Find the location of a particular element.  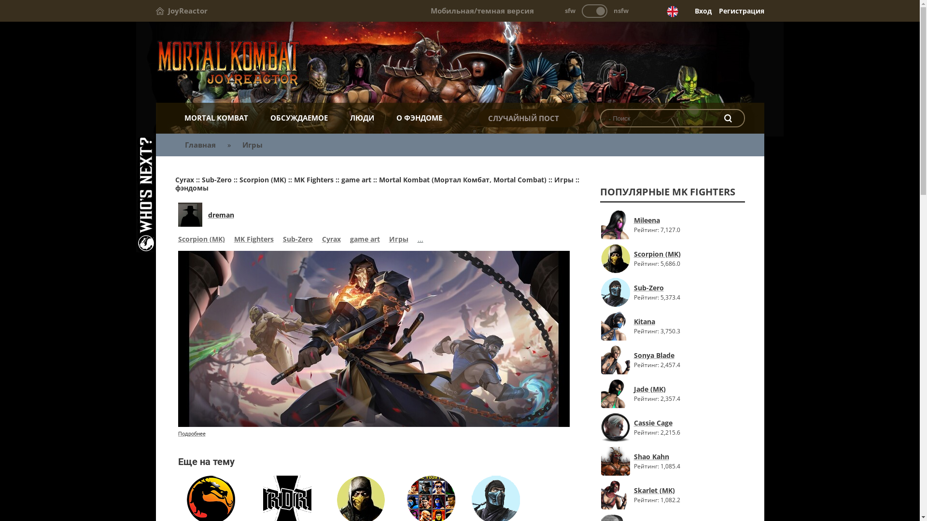

JoyReactor is located at coordinates (182, 11).